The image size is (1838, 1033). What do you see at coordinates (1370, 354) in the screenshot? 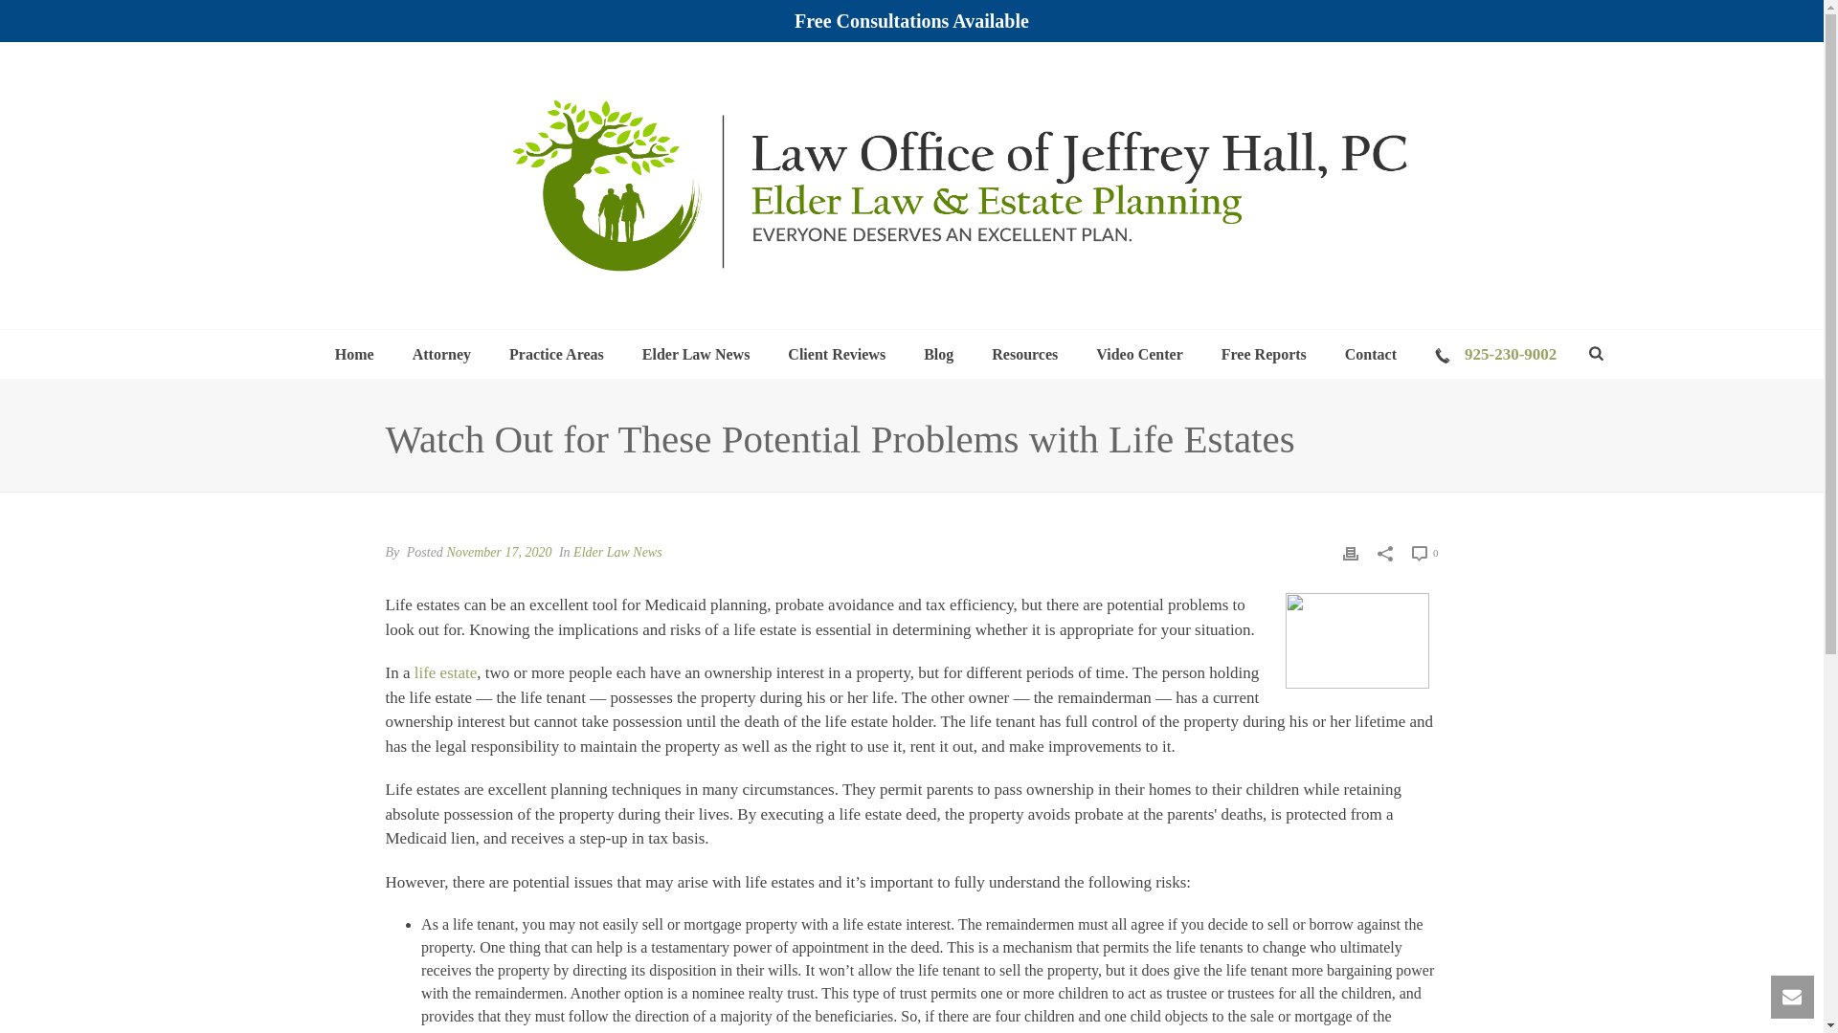
I see `Contact` at bounding box center [1370, 354].